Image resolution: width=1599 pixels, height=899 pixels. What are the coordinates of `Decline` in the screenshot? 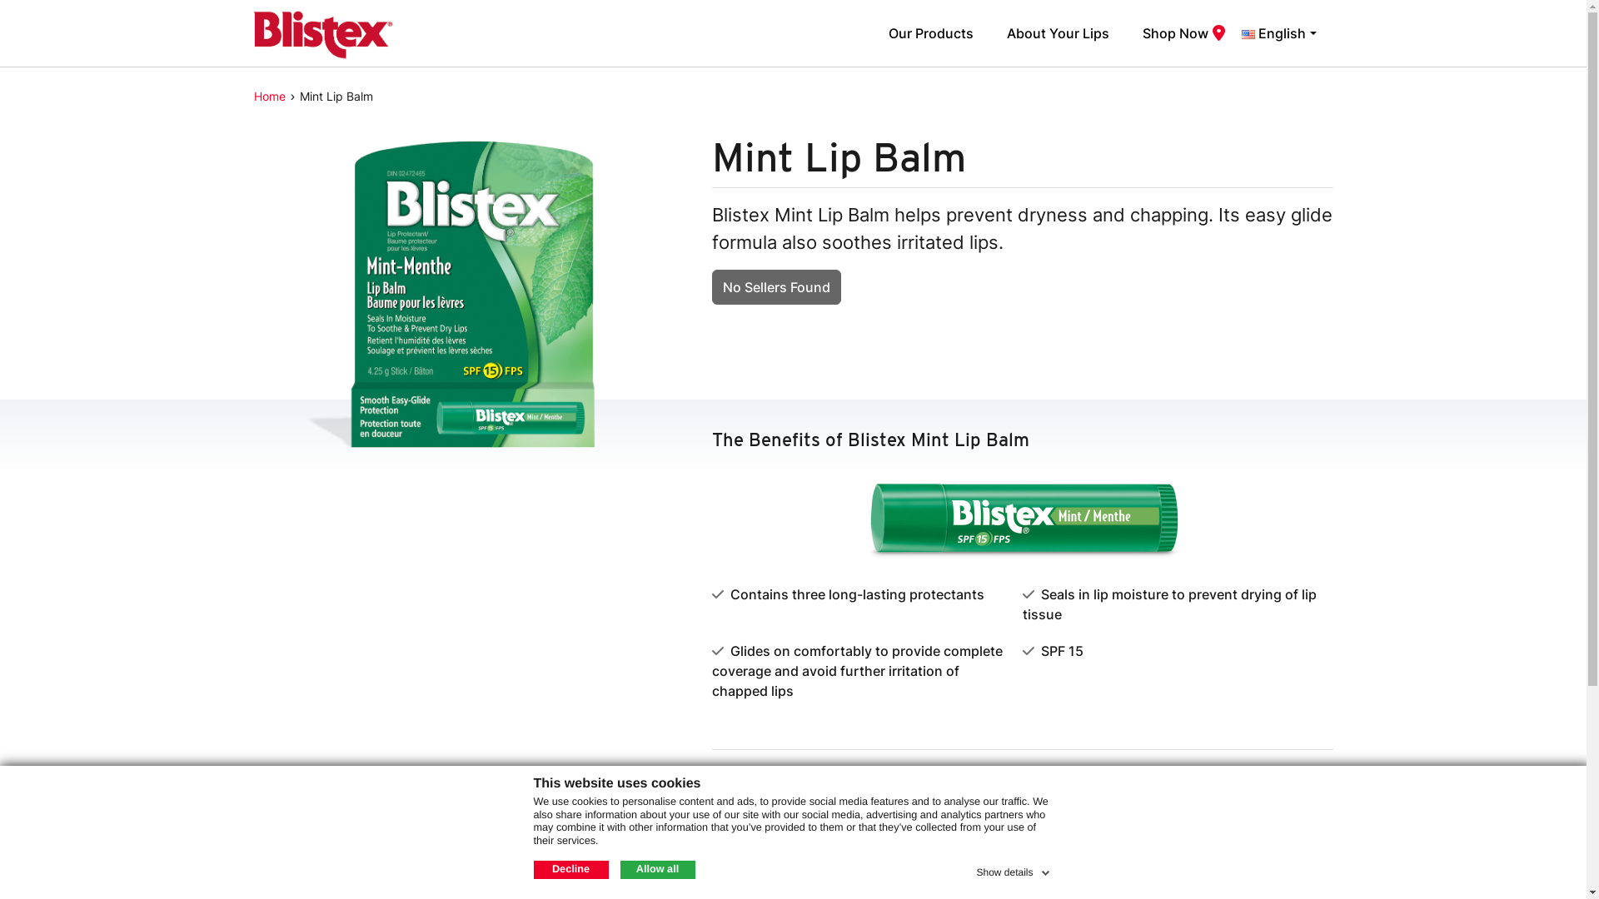 It's located at (570, 870).